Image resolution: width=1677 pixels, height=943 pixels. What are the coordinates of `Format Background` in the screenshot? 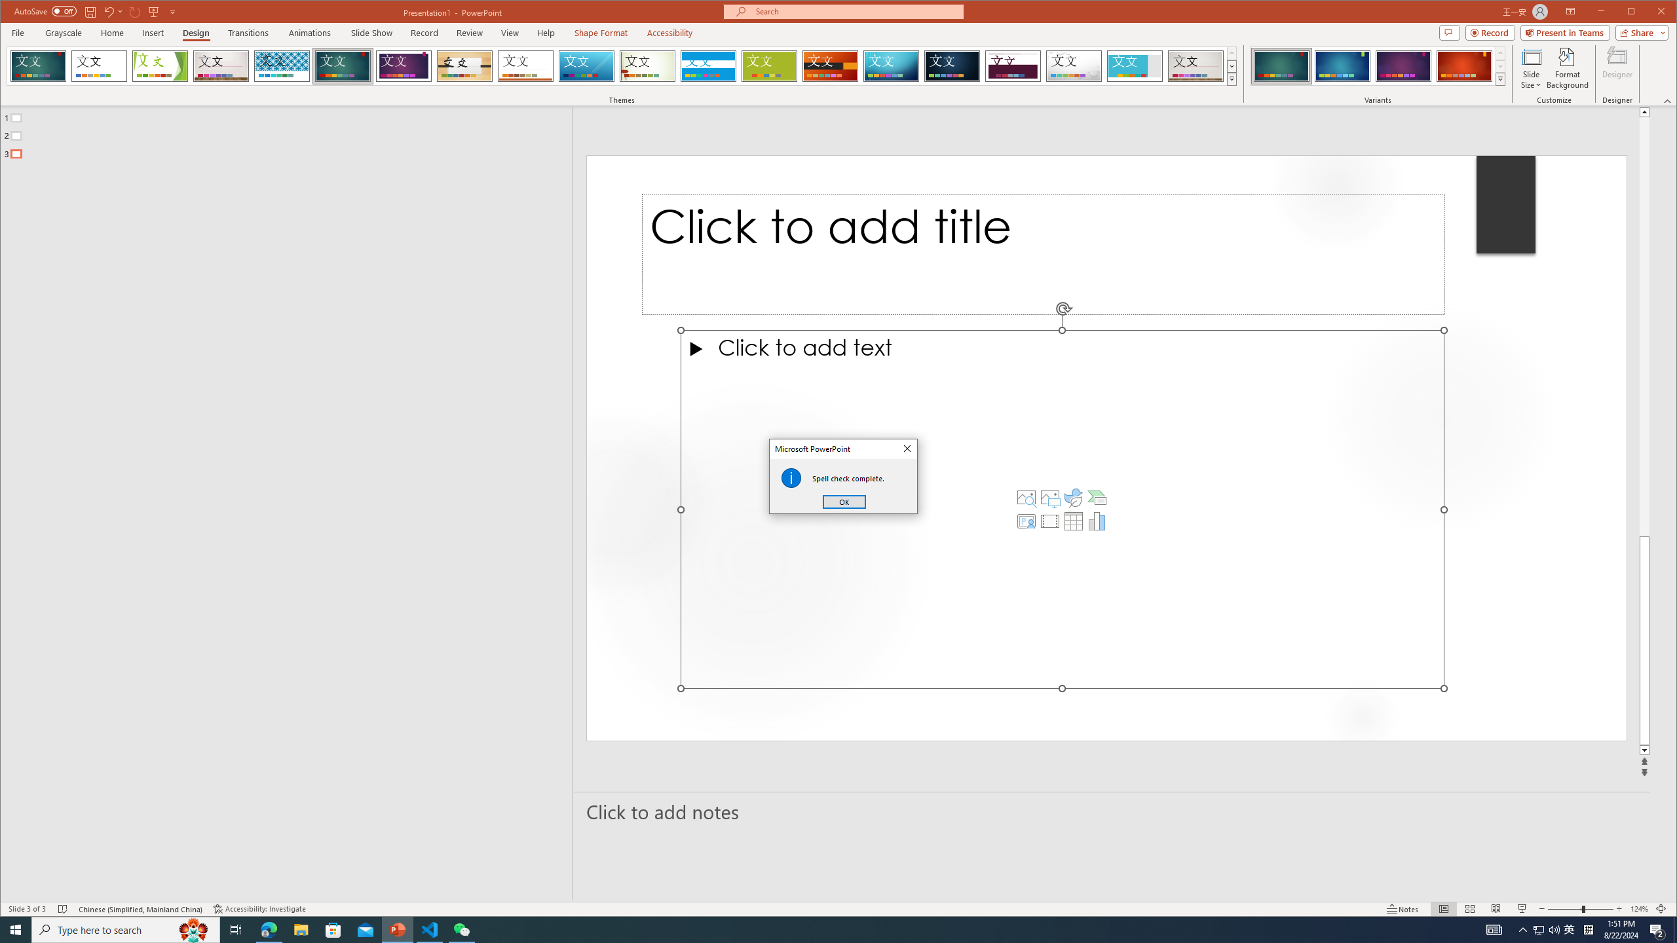 It's located at (1567, 68).